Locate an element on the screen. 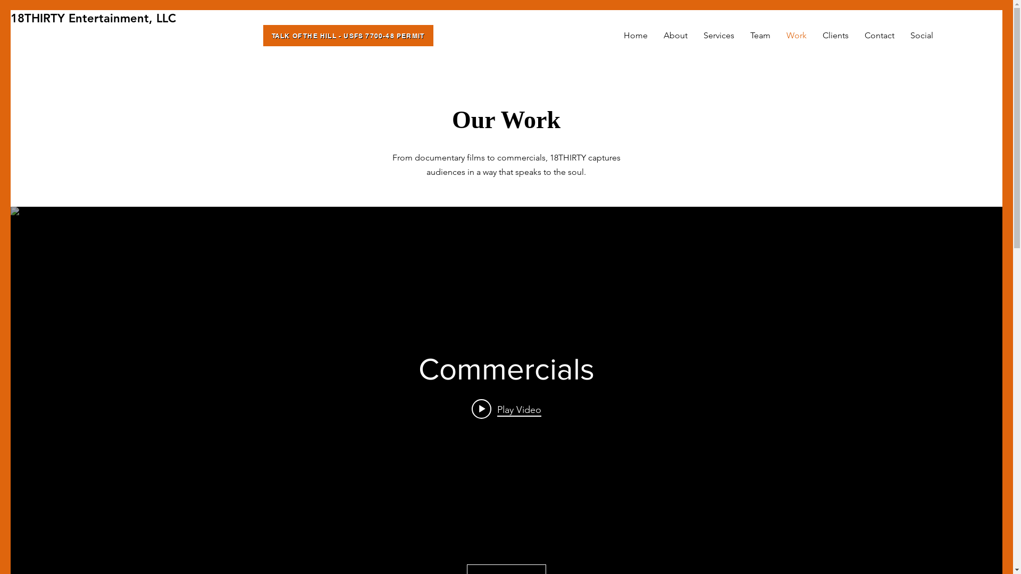 The height and width of the screenshot is (574, 1021). Contact is located at coordinates (880, 36).